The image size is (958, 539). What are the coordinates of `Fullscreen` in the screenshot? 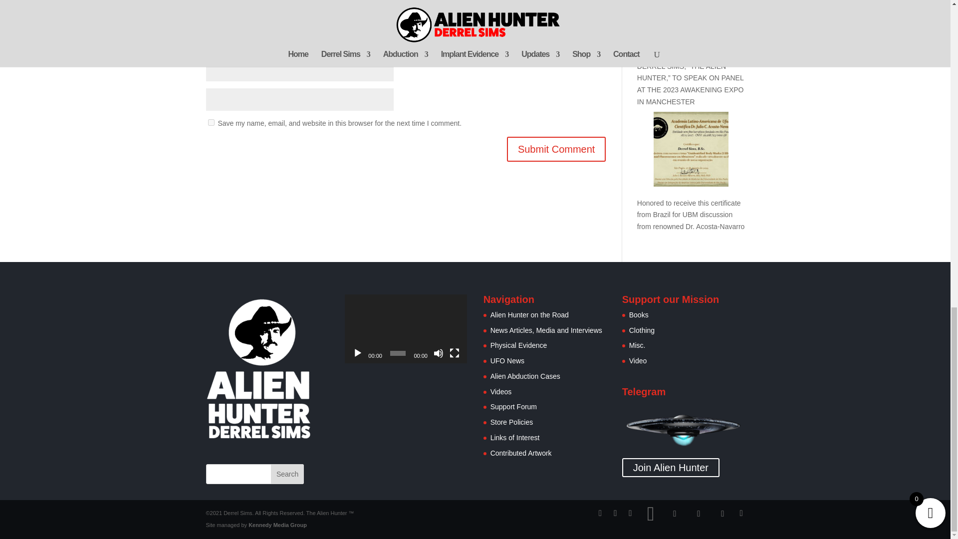 It's located at (454, 353).